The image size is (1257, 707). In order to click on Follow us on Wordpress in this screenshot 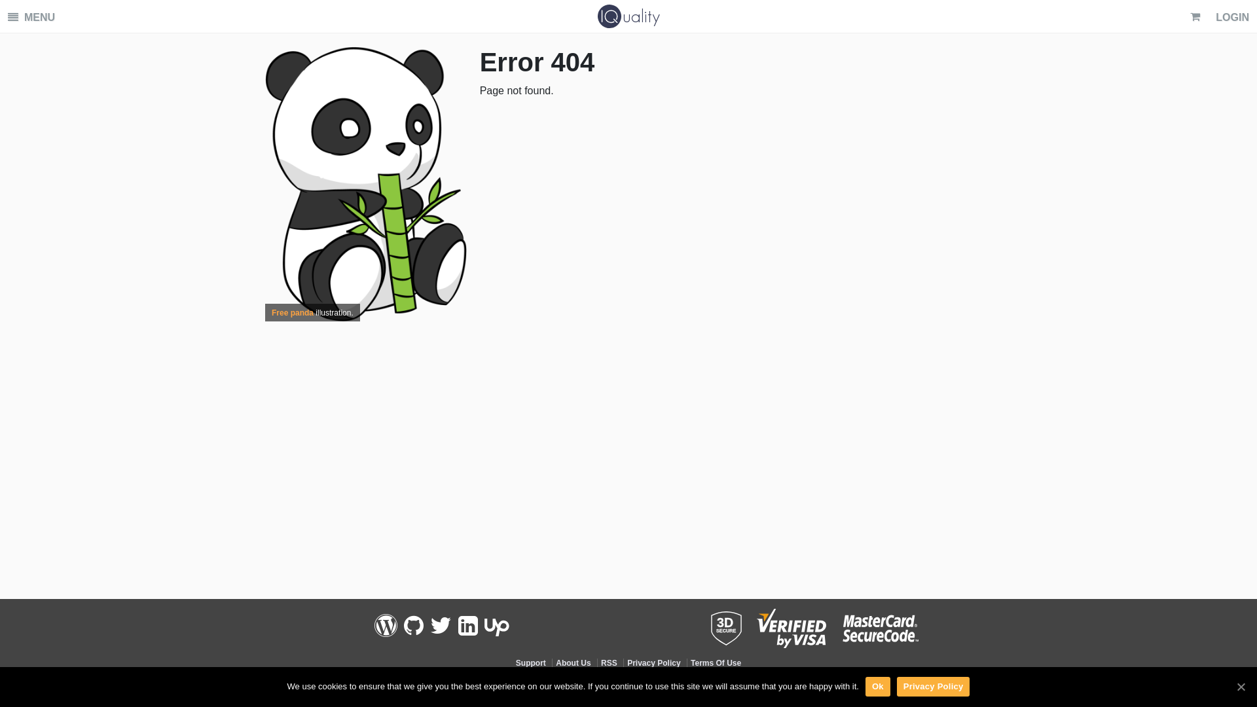, I will do `click(386, 626)`.